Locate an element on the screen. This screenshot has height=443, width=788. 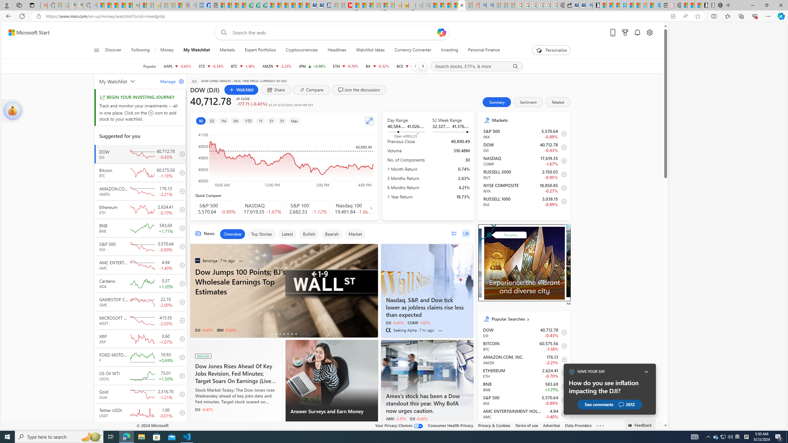
Popular is located at coordinates (150, 66).